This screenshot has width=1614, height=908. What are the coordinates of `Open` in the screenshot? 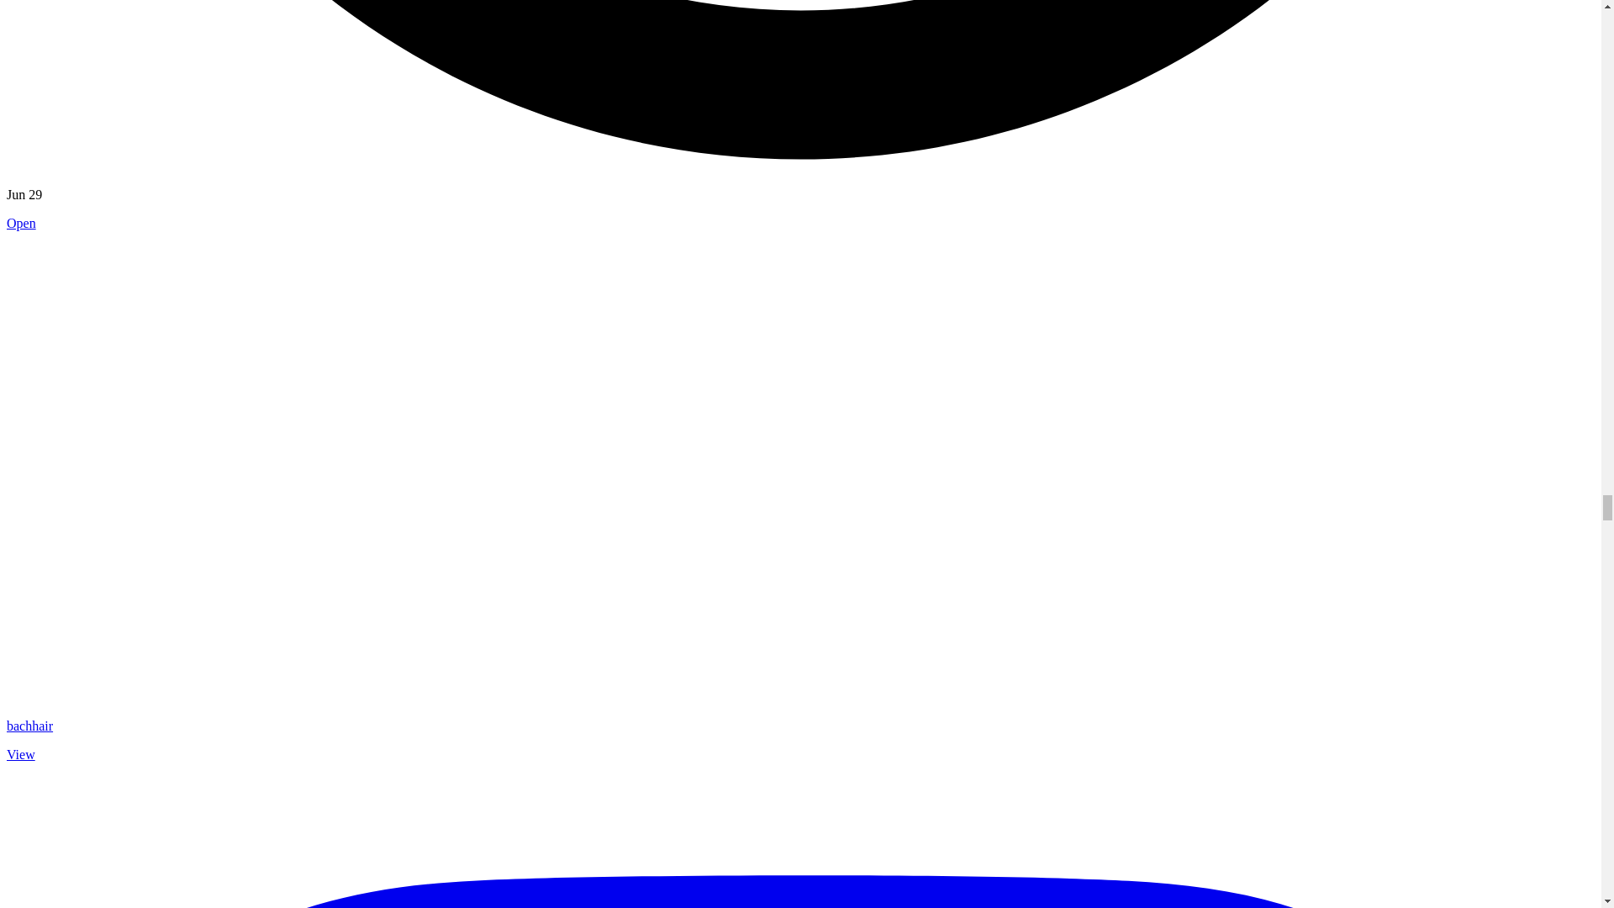 It's located at (20, 224).